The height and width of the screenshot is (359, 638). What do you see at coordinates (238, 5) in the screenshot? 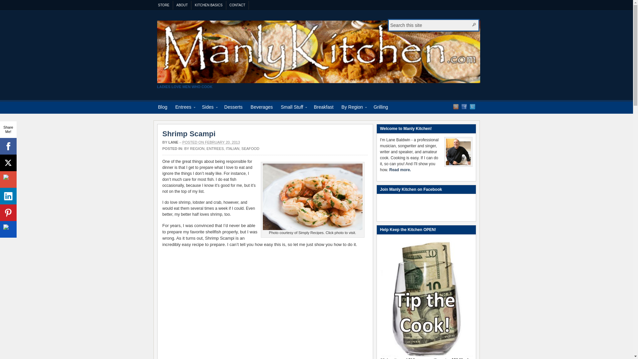
I see `CONTACT` at bounding box center [238, 5].